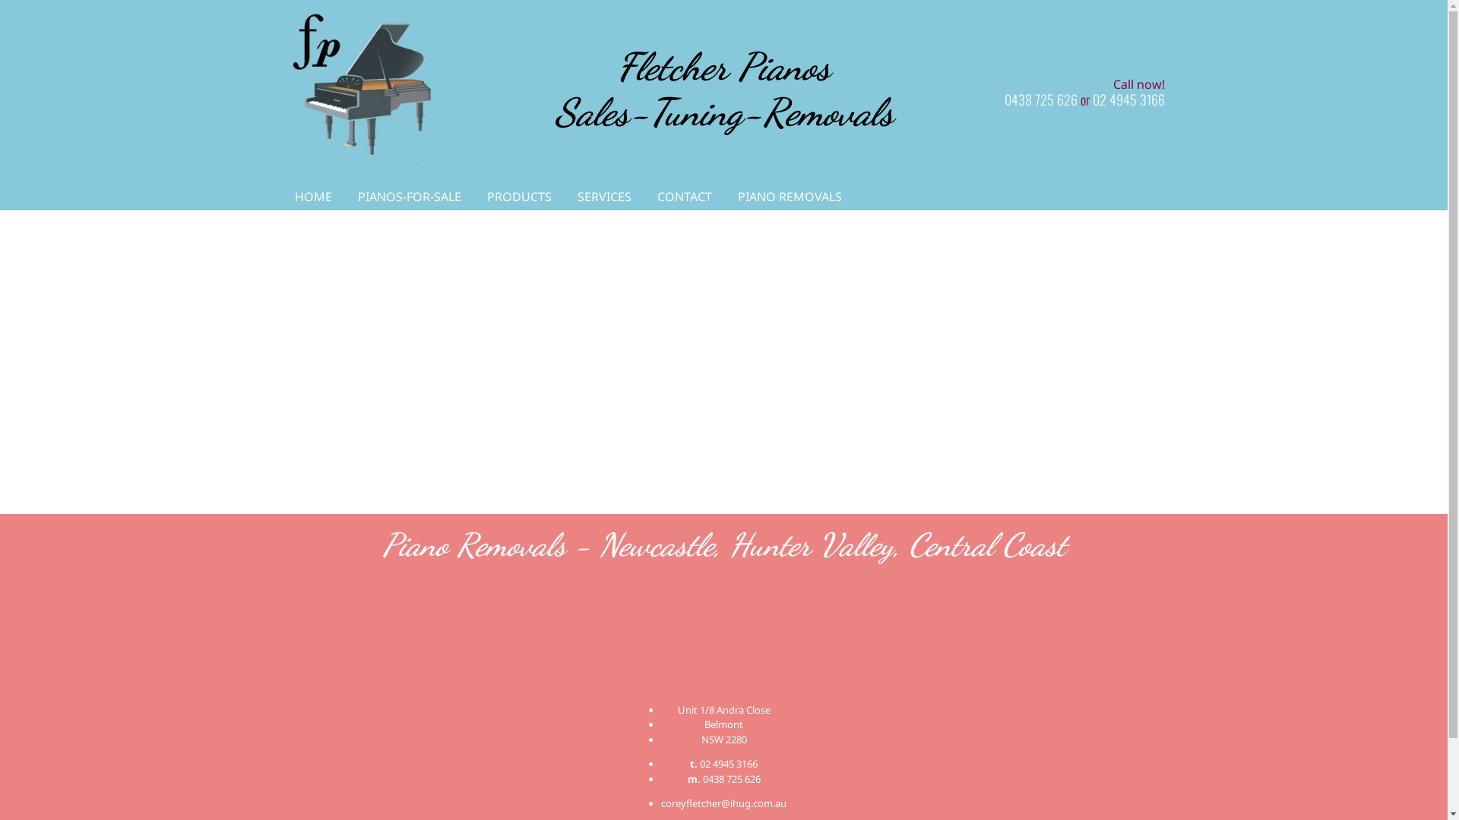 This screenshot has height=820, width=1459. What do you see at coordinates (605, 197) in the screenshot?
I see `SERVICES` at bounding box center [605, 197].